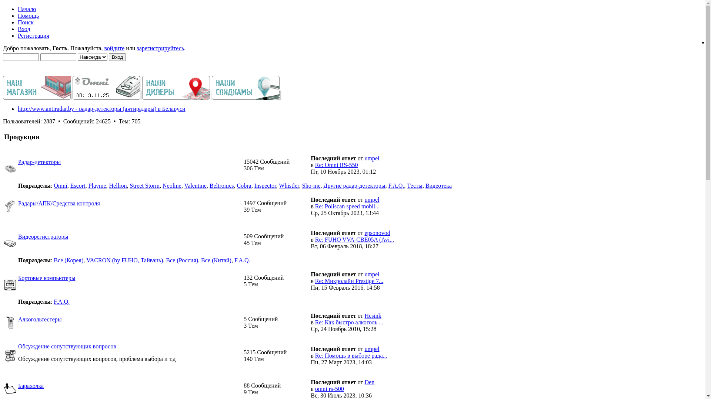 The image size is (711, 399). Describe the element at coordinates (355, 239) in the screenshot. I see `Re: FUHO VVA-CBE05A (Avi...` at that location.